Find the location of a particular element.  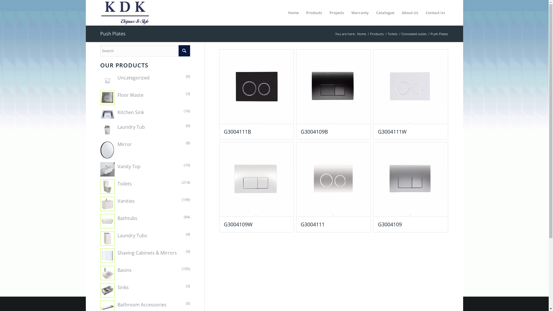

Sinks is located at coordinates (115, 290).